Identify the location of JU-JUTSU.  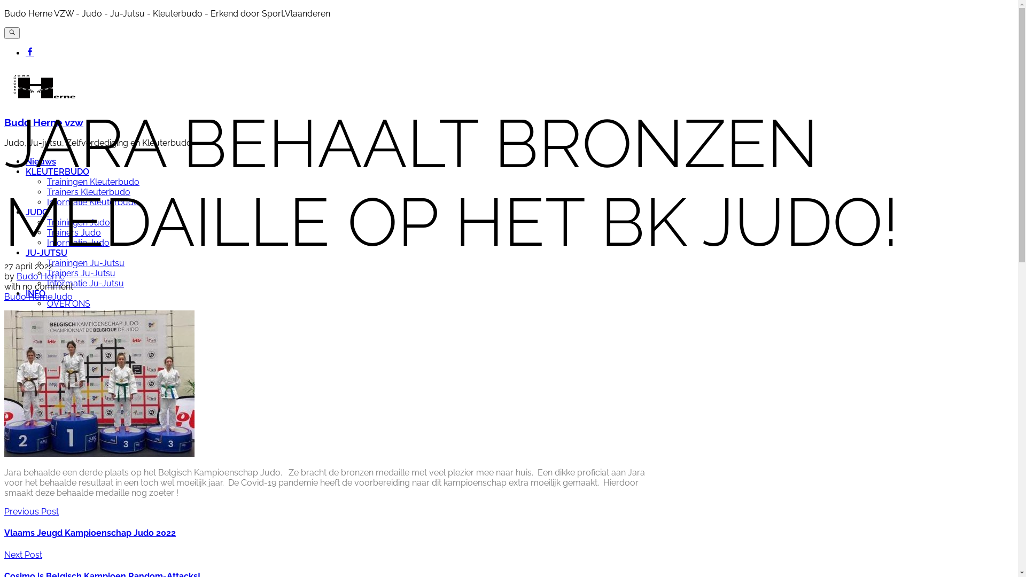
(46, 253).